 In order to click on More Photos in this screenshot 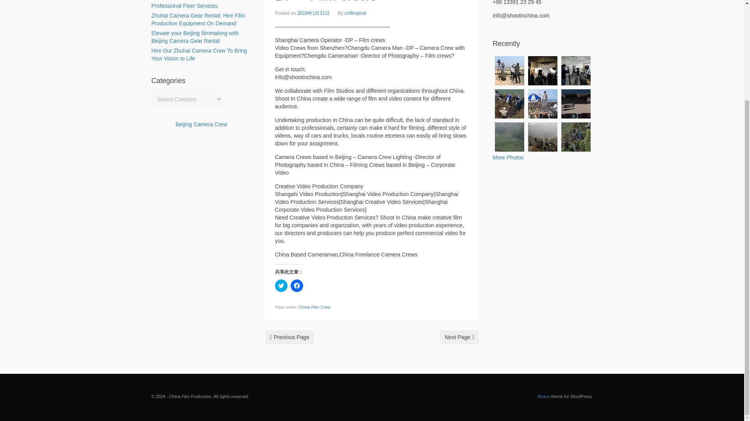, I will do `click(508, 157)`.